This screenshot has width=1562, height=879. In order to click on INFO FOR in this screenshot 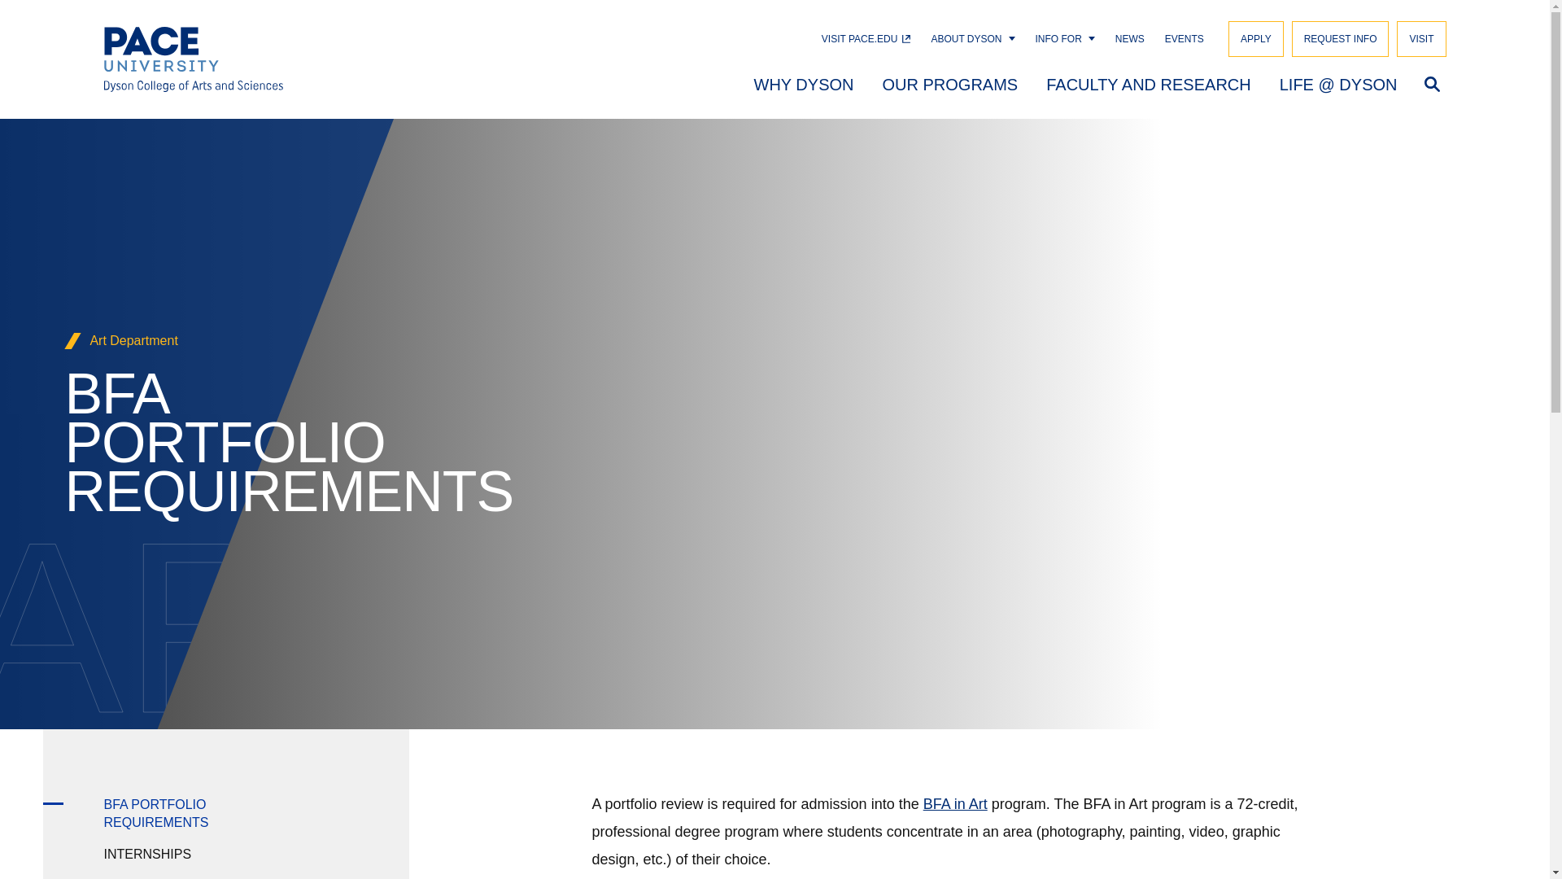, I will do `click(1058, 39)`.